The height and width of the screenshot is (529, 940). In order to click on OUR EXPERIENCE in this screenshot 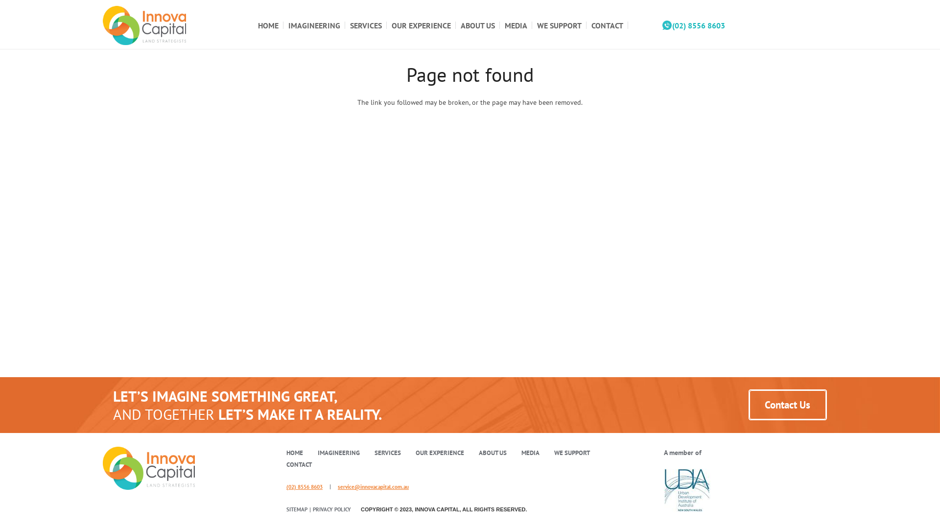, I will do `click(440, 453)`.